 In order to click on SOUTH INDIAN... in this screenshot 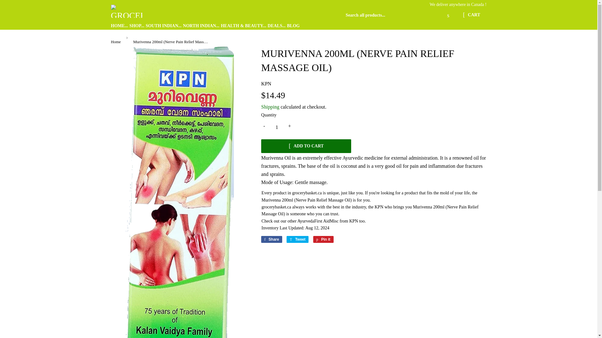, I will do `click(117, 42)`.